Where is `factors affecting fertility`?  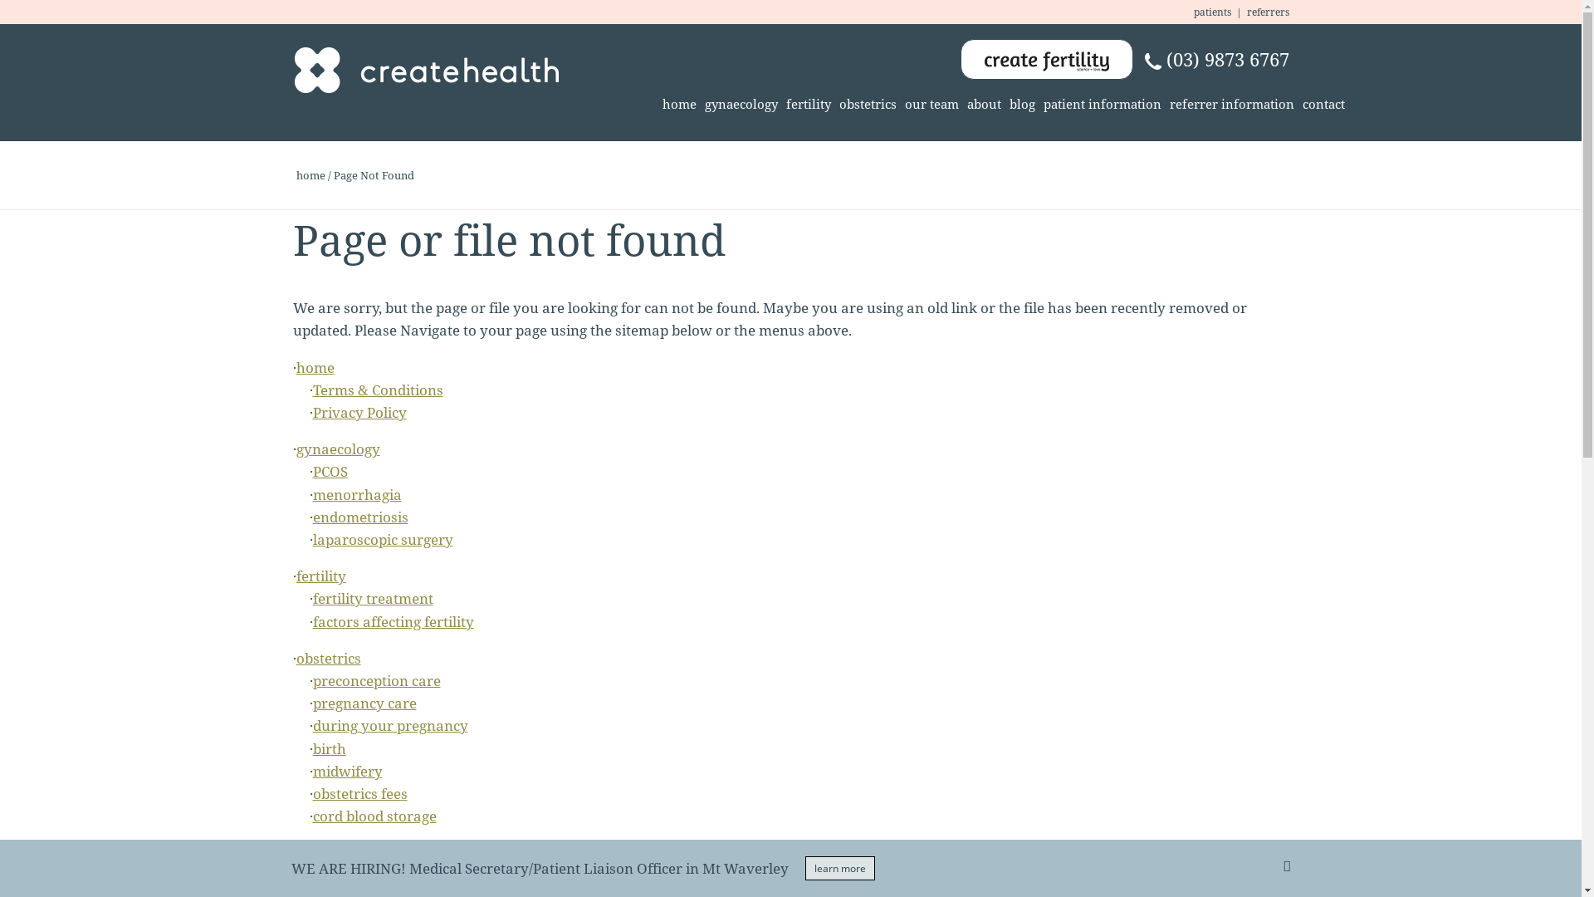
factors affecting fertility is located at coordinates (393, 621).